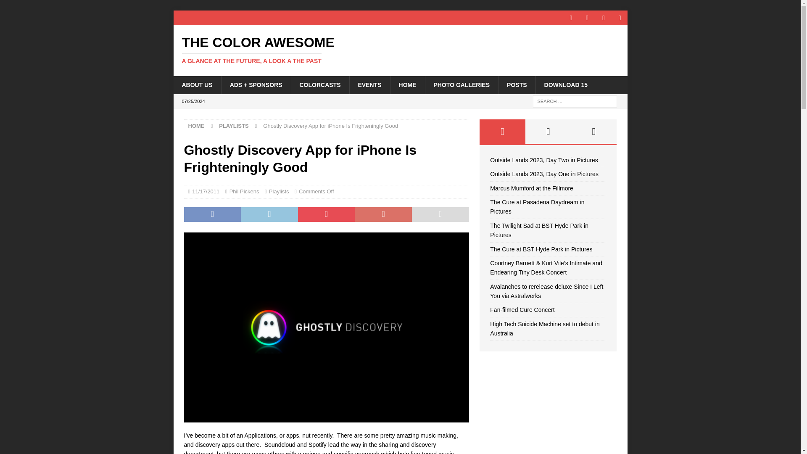 The height and width of the screenshot is (454, 807). Describe the element at coordinates (234, 125) in the screenshot. I see `DOWNLOAD 15` at that location.